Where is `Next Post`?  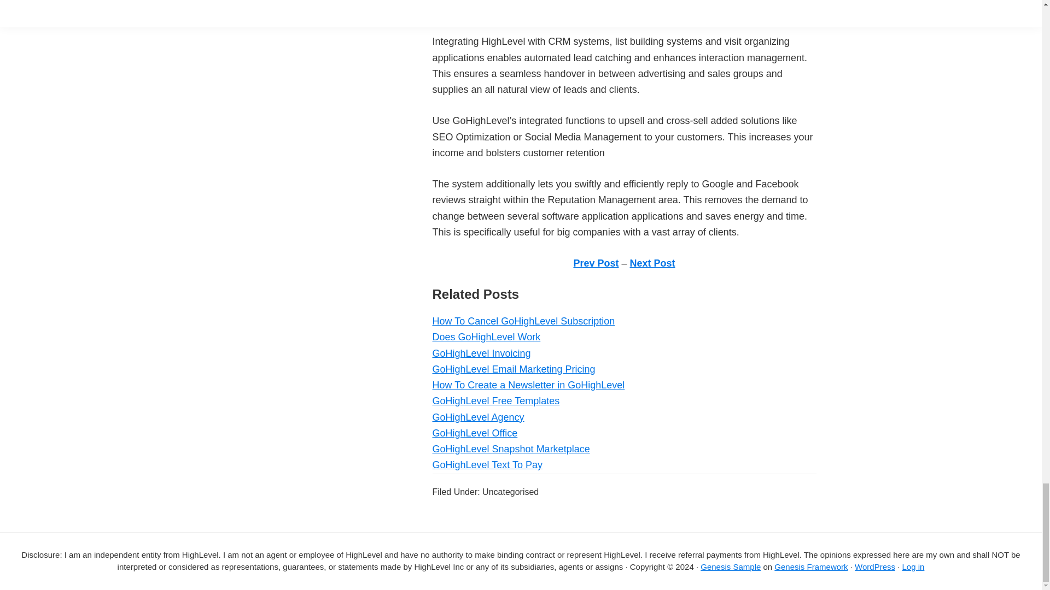 Next Post is located at coordinates (652, 263).